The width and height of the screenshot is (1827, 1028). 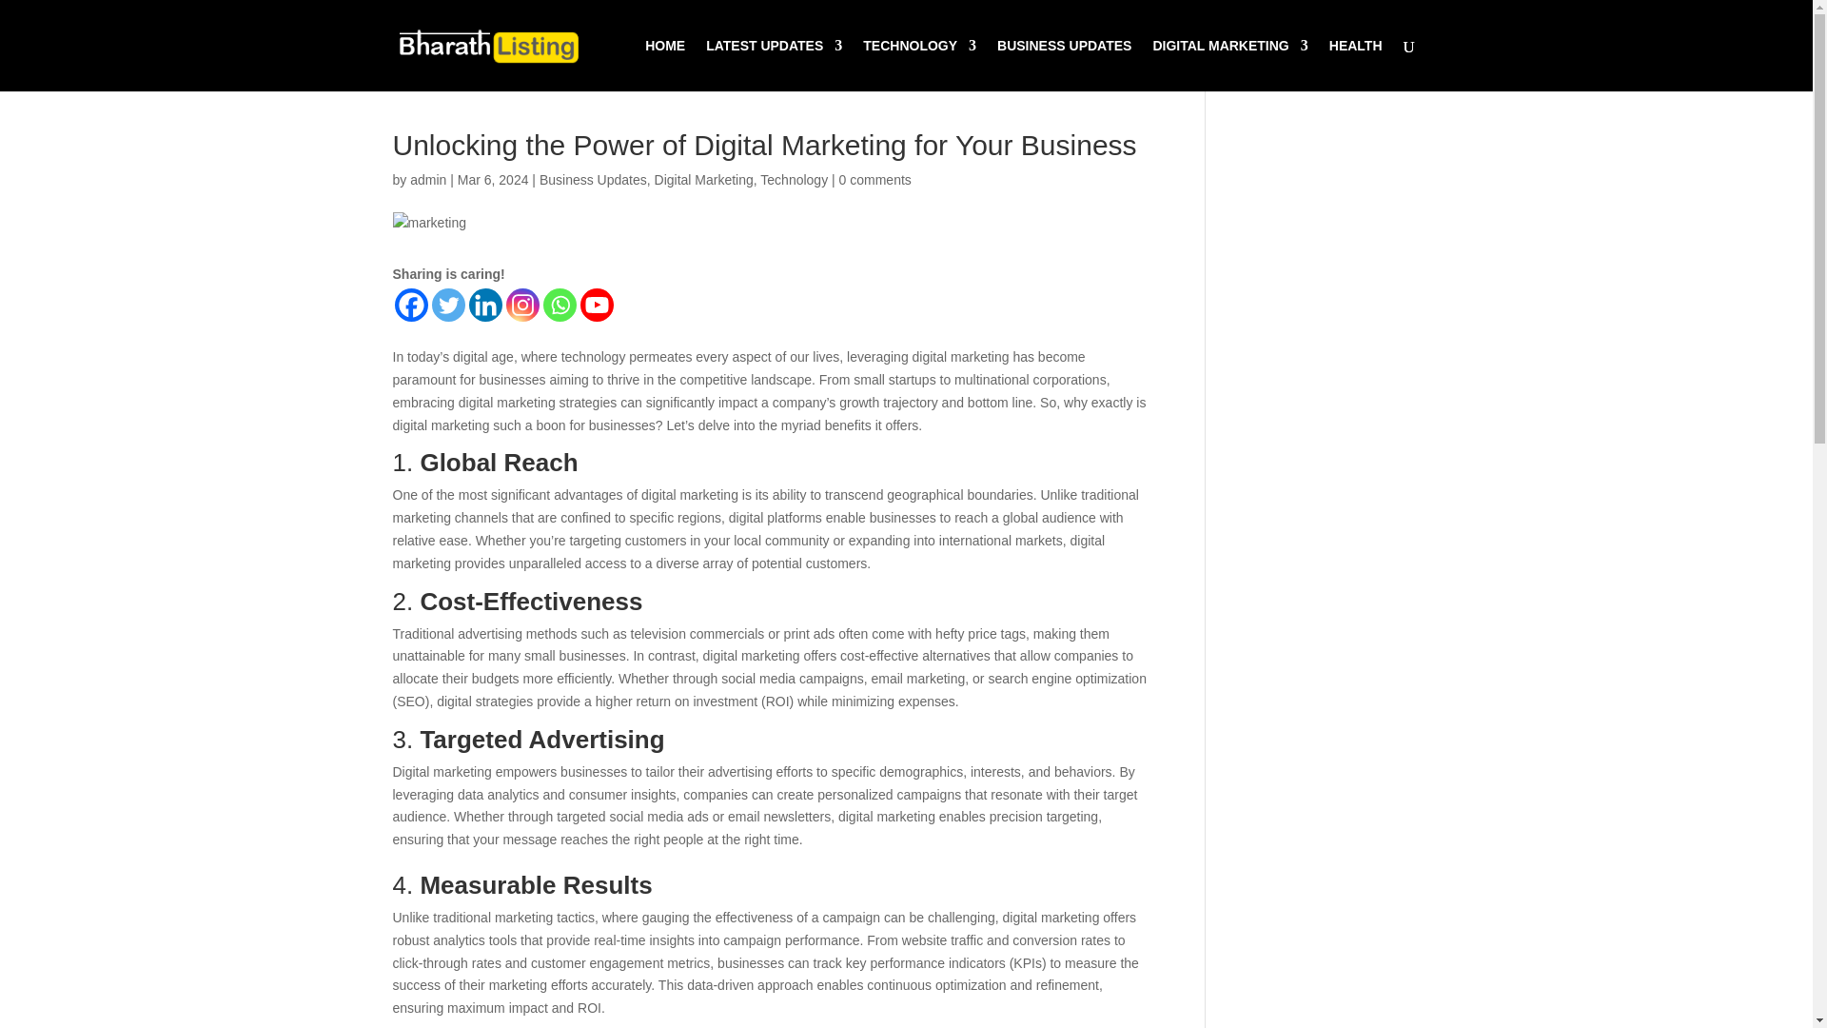 What do you see at coordinates (1229, 65) in the screenshot?
I see `DIGITAL MARKETING` at bounding box center [1229, 65].